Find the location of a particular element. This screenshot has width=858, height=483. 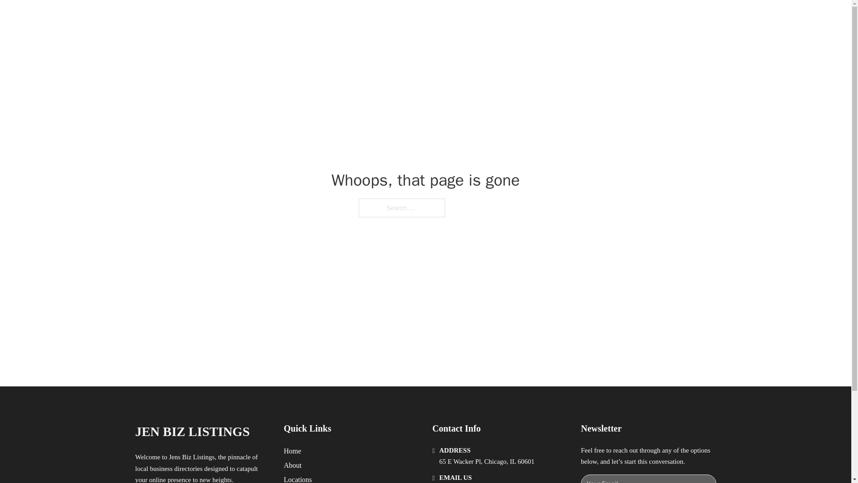

HOME is located at coordinates (542, 17).